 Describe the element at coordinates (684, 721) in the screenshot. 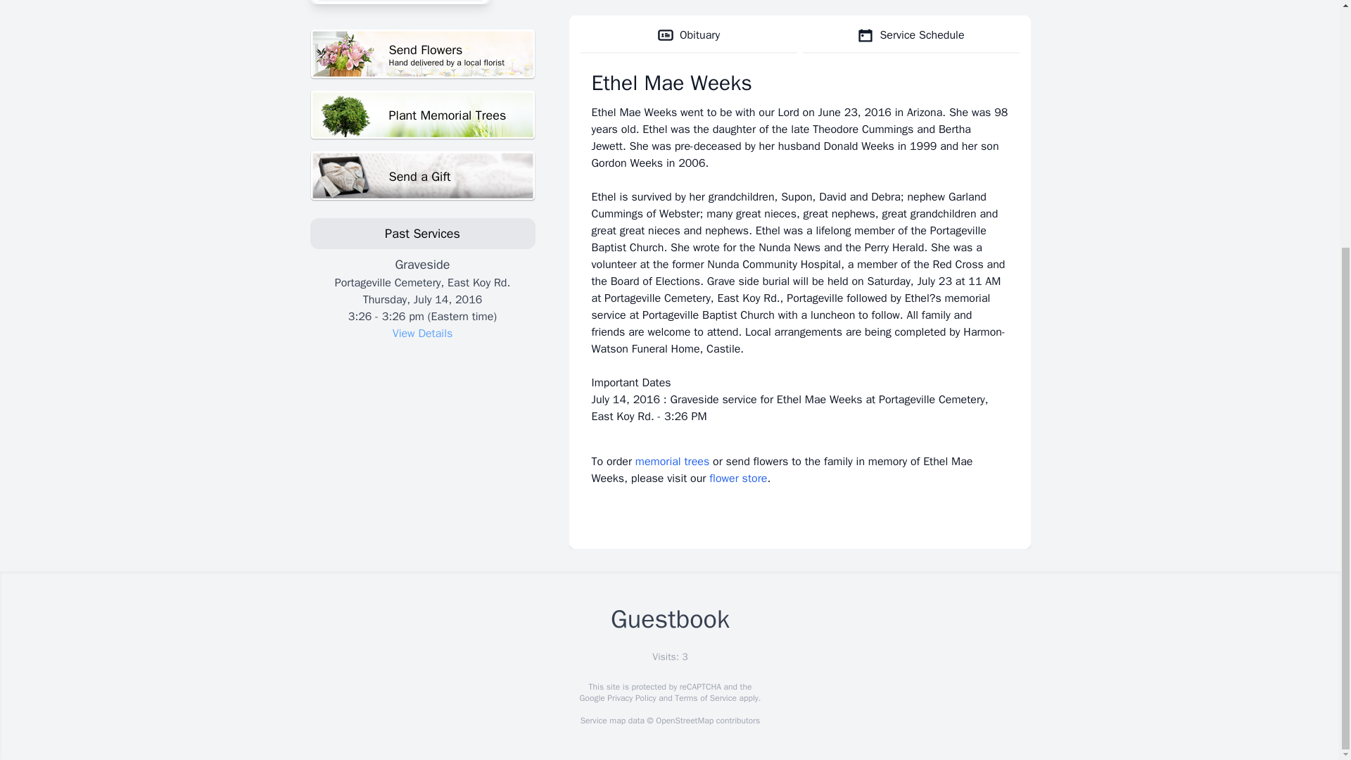

I see `OpenStreetMap` at that location.